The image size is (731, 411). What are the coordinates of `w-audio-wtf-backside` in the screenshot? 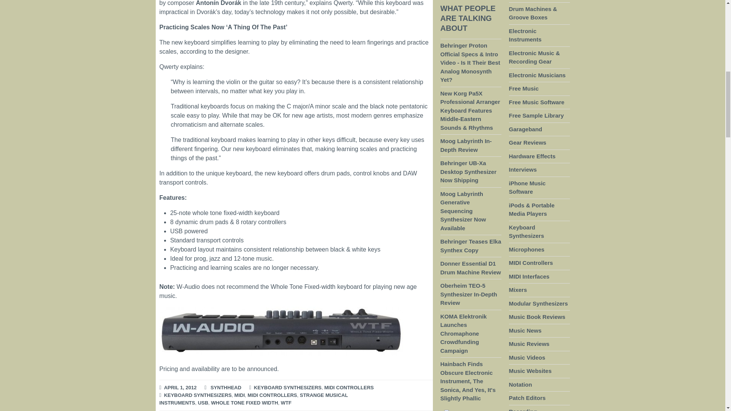 It's located at (281, 331).